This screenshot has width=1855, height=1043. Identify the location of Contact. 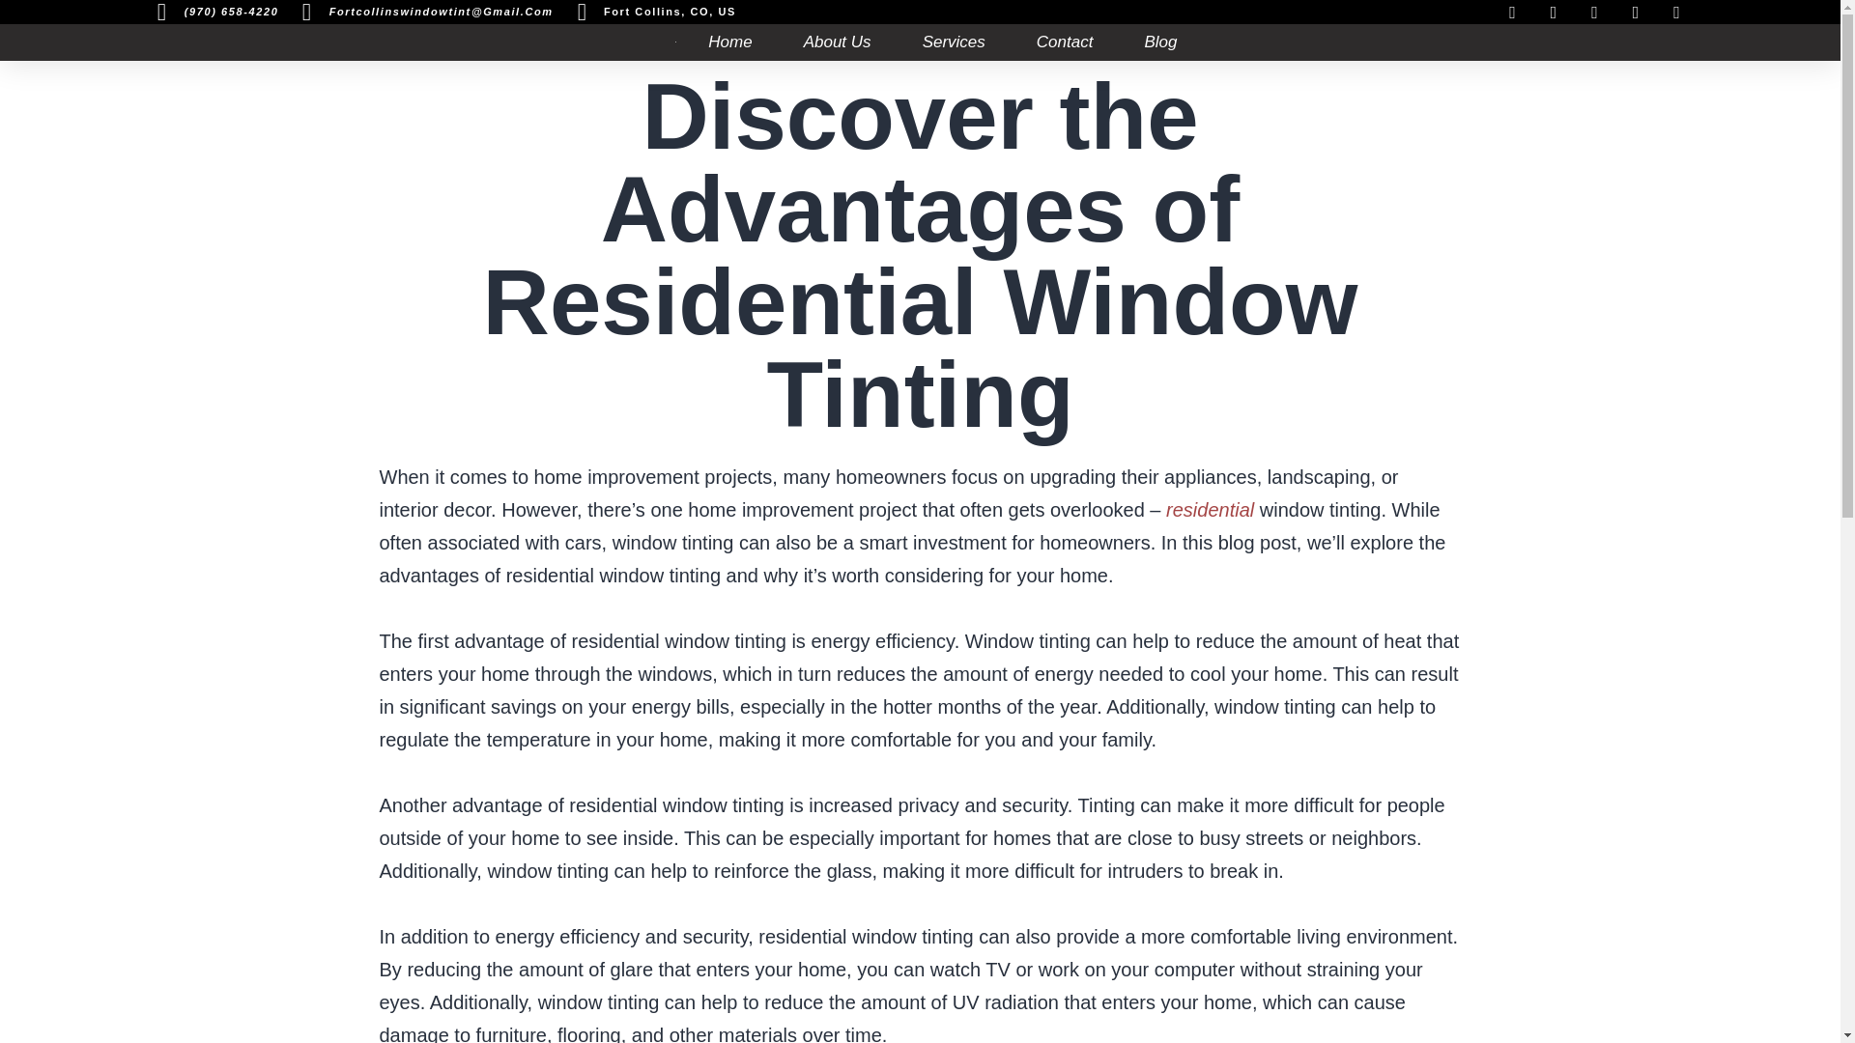
(1065, 42).